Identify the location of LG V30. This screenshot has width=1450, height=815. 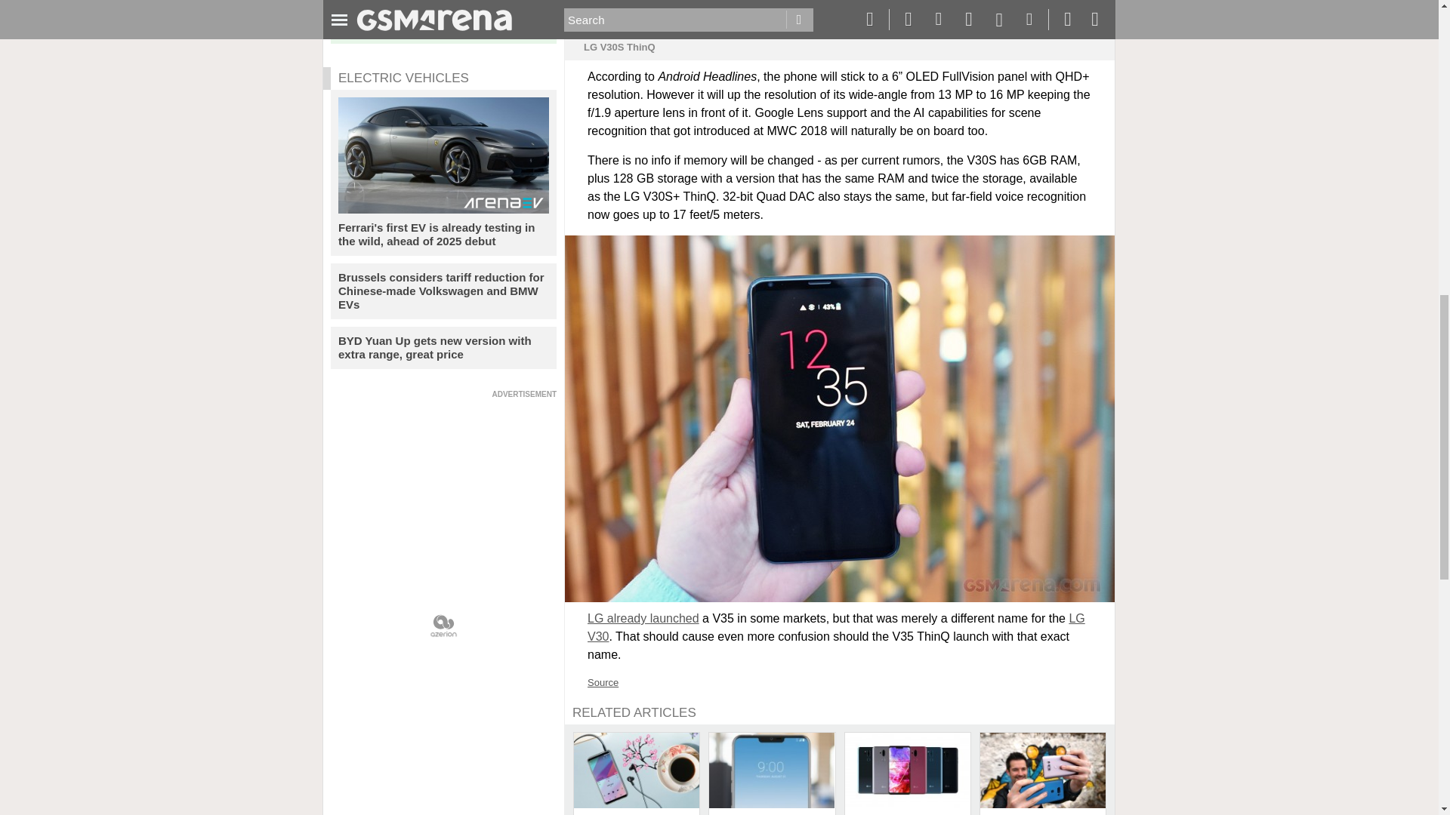
(835, 628).